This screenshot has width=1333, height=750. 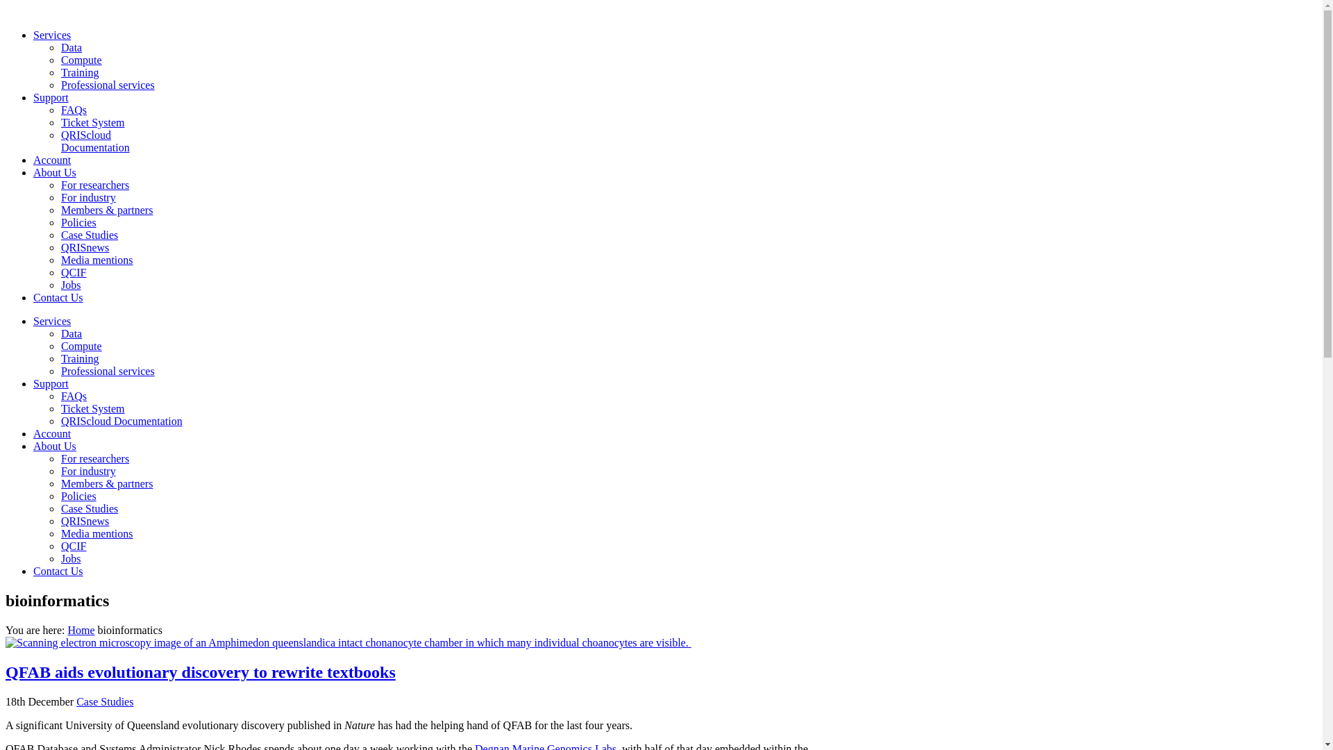 What do you see at coordinates (105, 701) in the screenshot?
I see `Case Studies` at bounding box center [105, 701].